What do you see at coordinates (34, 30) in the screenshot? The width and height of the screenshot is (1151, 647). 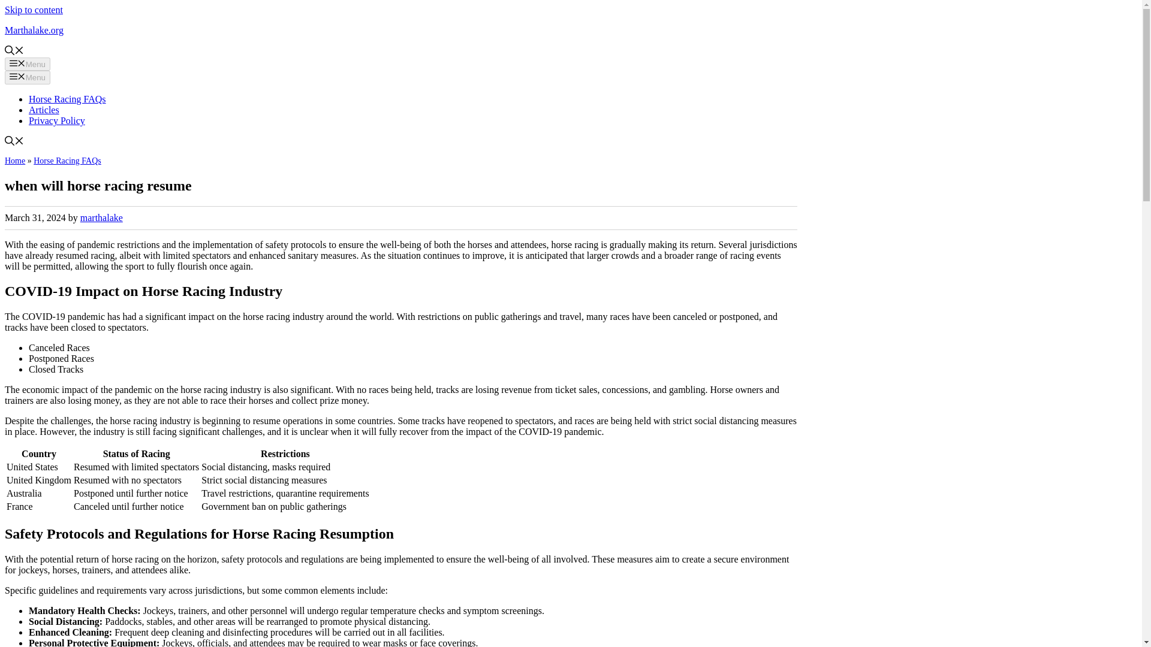 I see `Marthalake.org` at bounding box center [34, 30].